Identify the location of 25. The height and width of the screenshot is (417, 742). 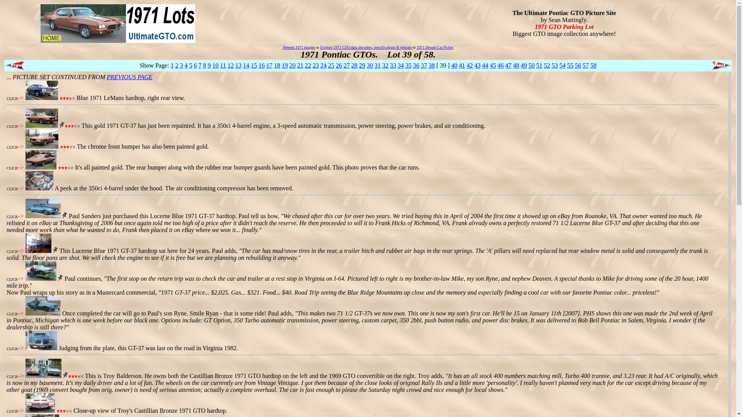
(331, 65).